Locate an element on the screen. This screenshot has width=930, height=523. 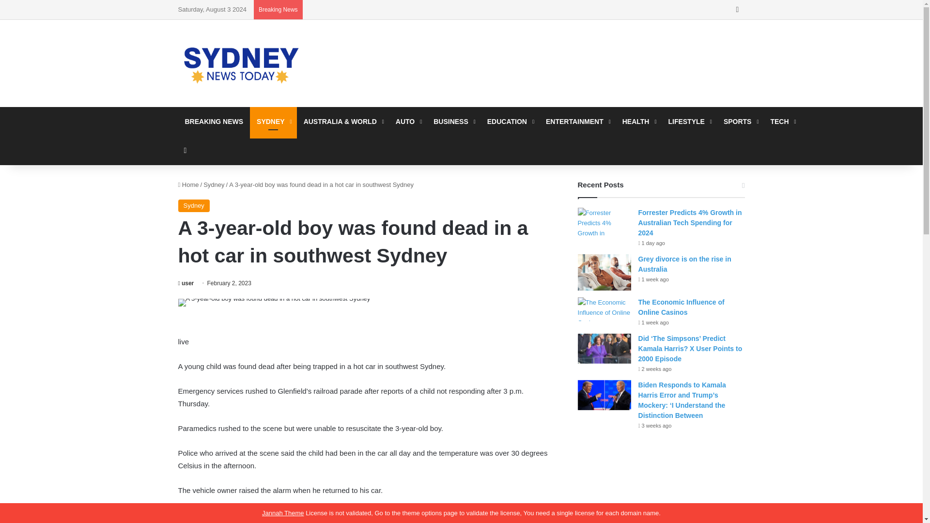
Sydneynewstoday.com is located at coordinates (241, 63).